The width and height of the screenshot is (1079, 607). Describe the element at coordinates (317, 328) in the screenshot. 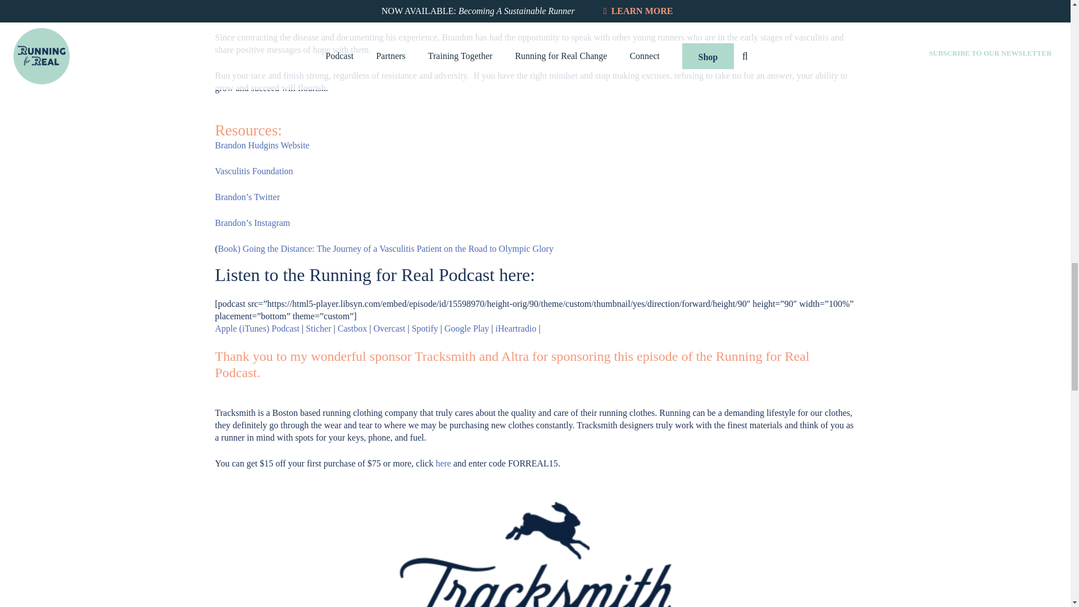

I see `Sticher` at that location.